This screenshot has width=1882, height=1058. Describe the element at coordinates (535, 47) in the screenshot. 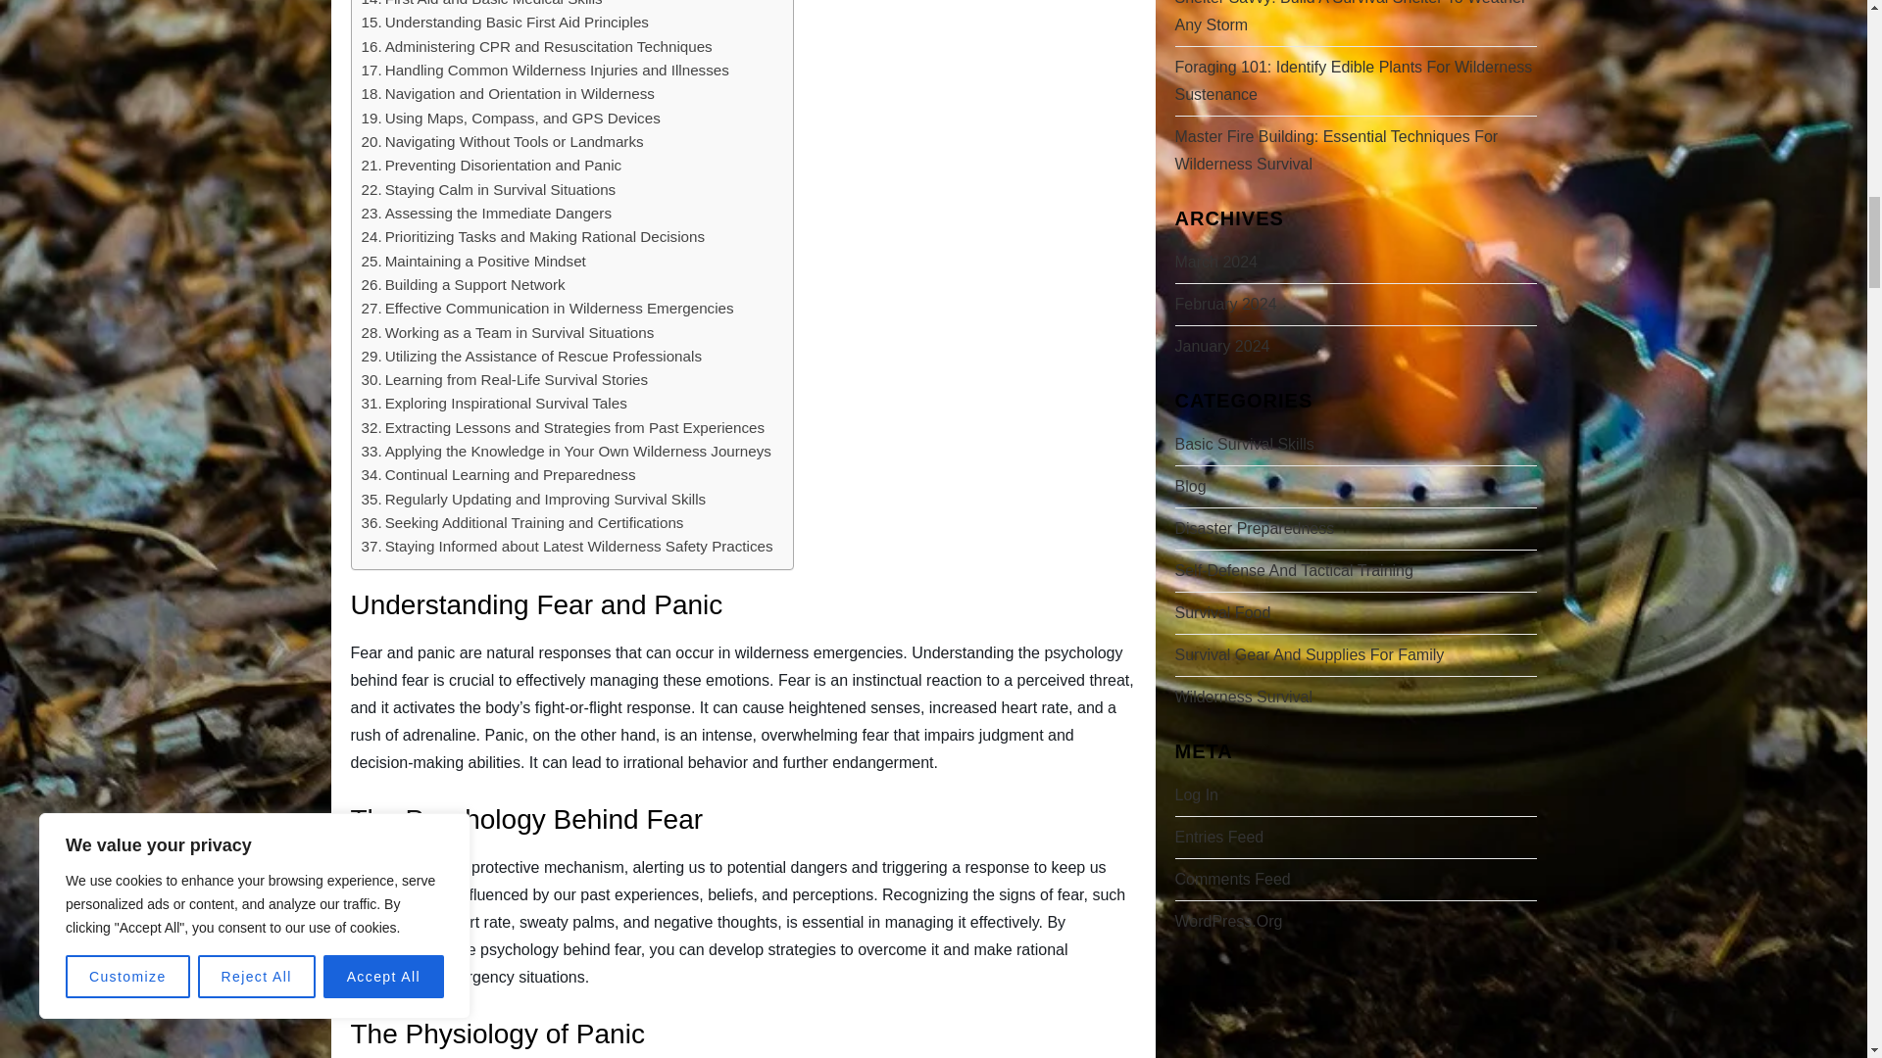

I see `Administering CPR and Resuscitation Techniques` at that location.